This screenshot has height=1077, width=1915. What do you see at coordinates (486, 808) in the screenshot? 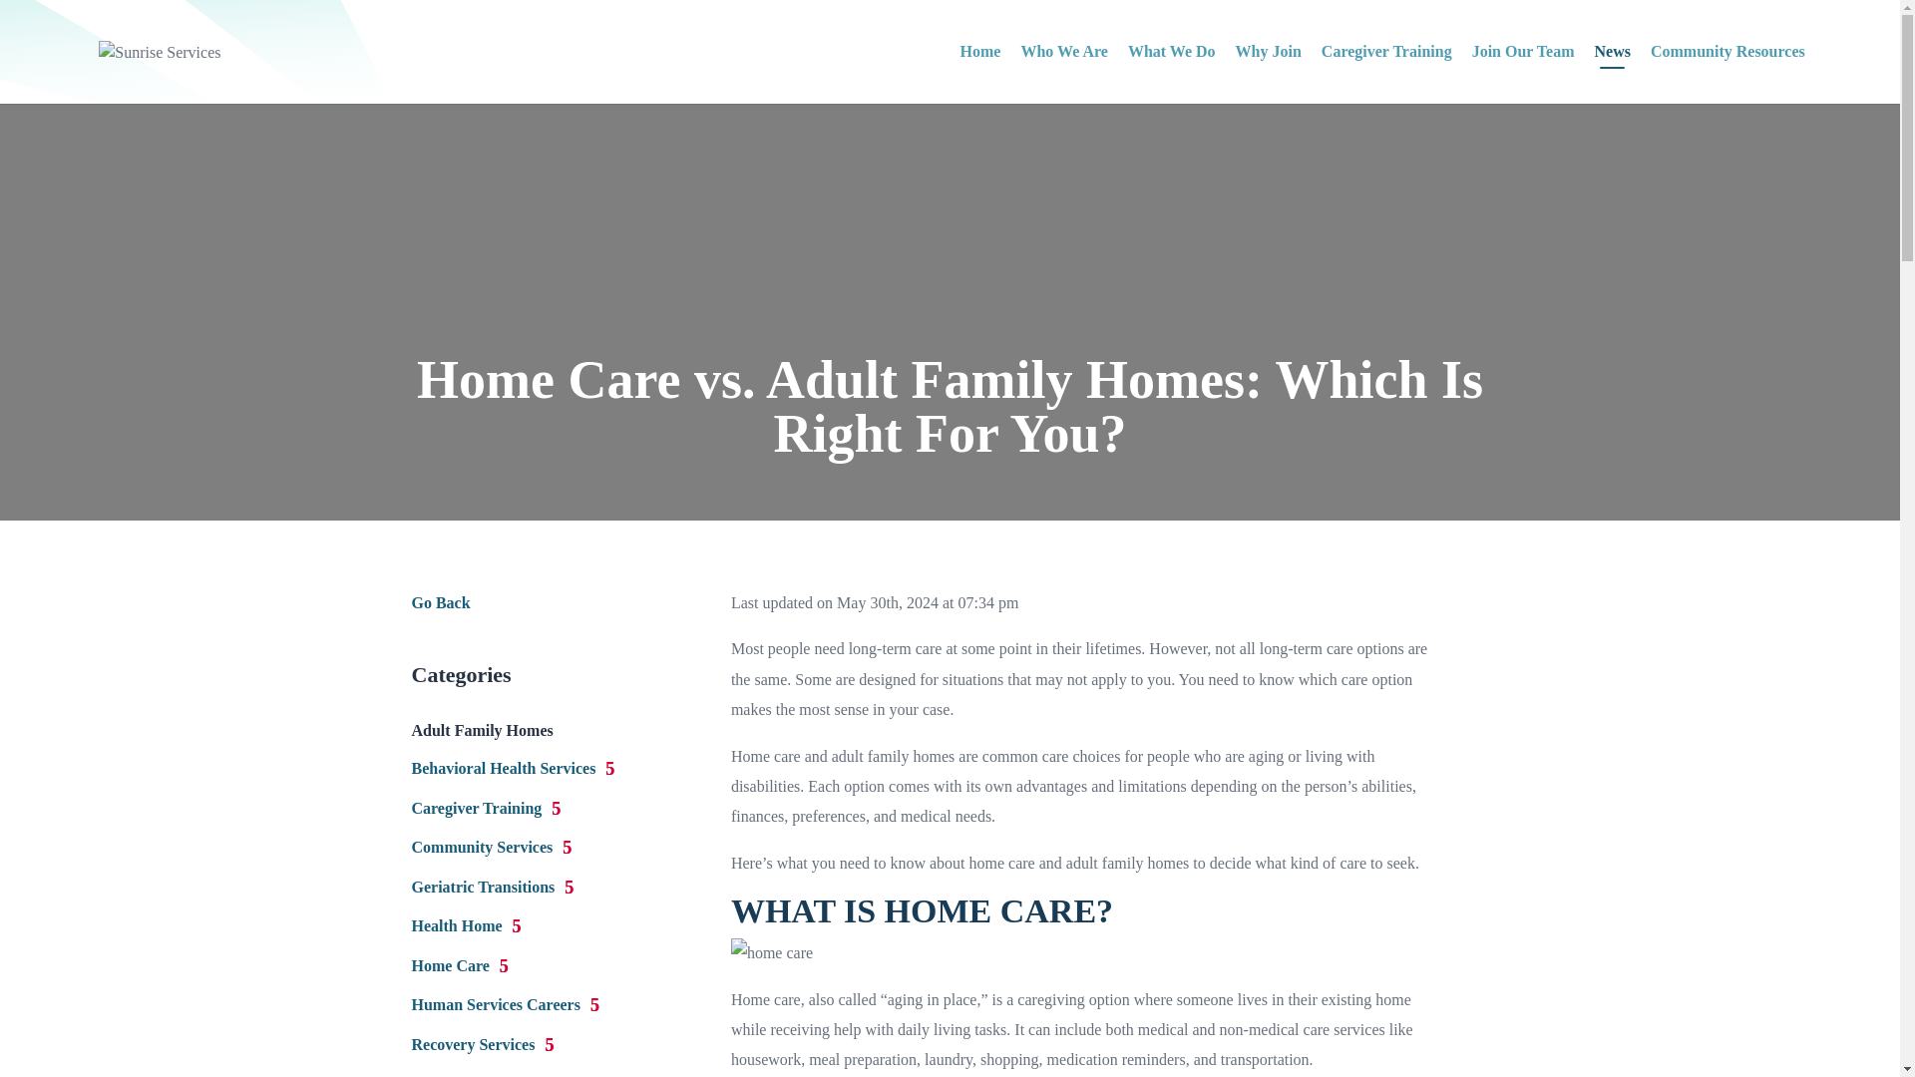
I see `Caregiver Training` at bounding box center [486, 808].